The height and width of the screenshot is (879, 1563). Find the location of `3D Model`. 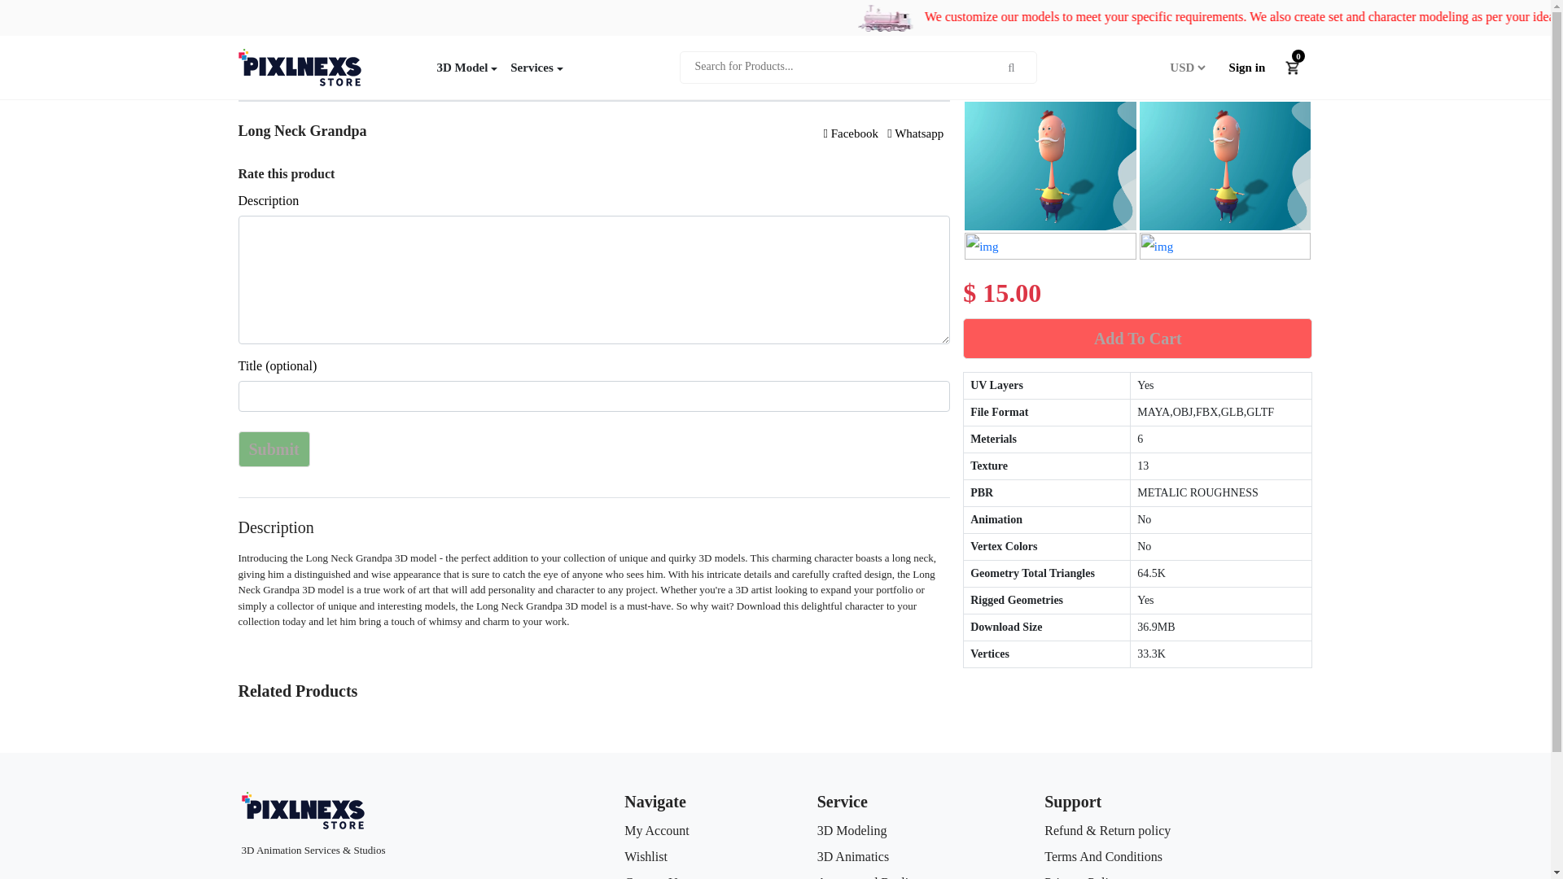

3D Model is located at coordinates (466, 67).